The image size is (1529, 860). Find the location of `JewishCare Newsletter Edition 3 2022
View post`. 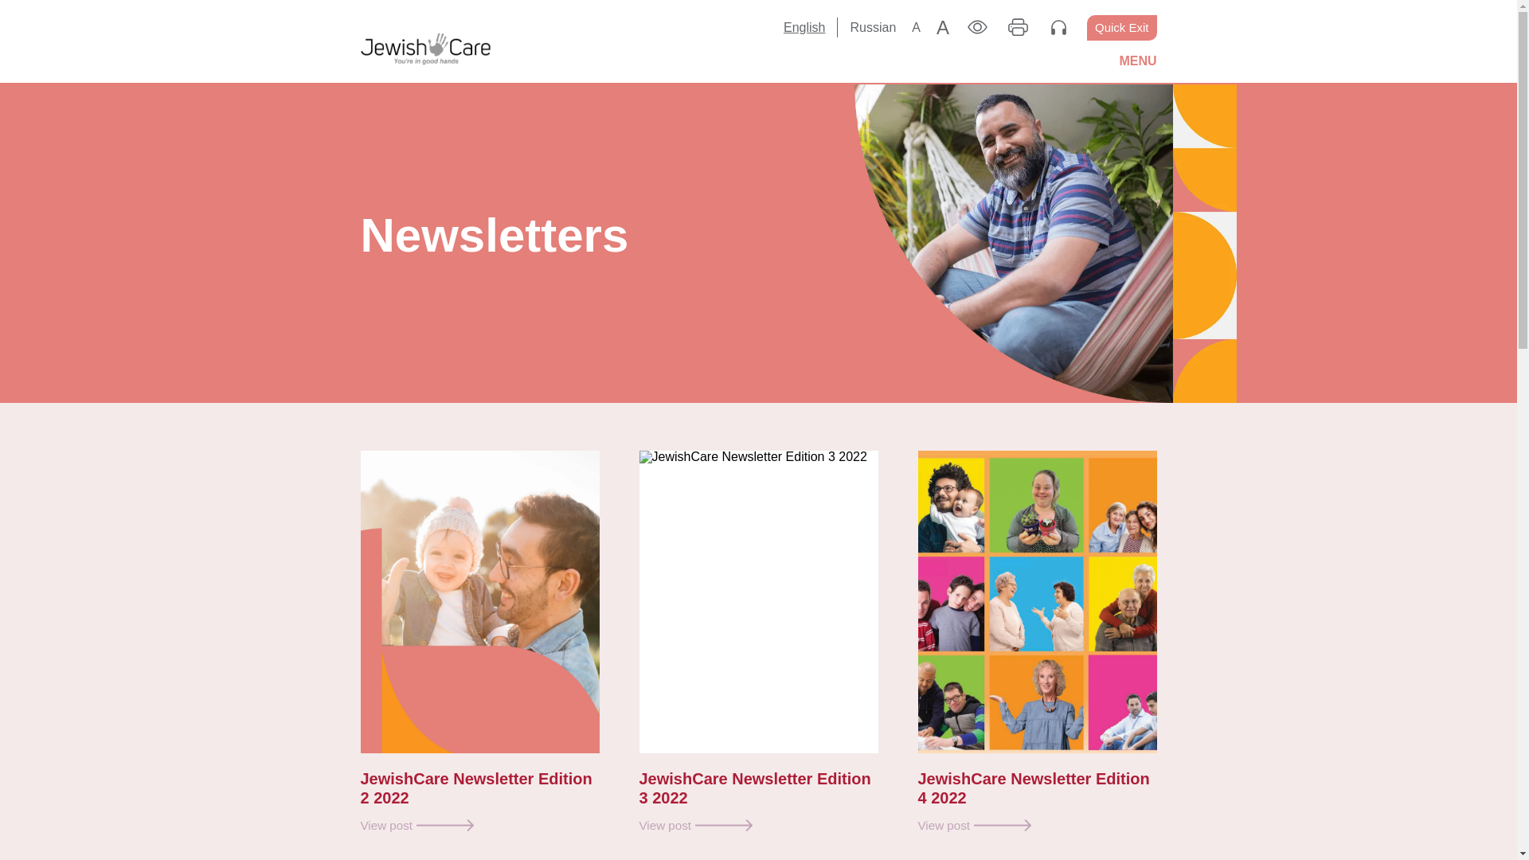

JewishCare Newsletter Edition 3 2022
View post is located at coordinates (758, 641).